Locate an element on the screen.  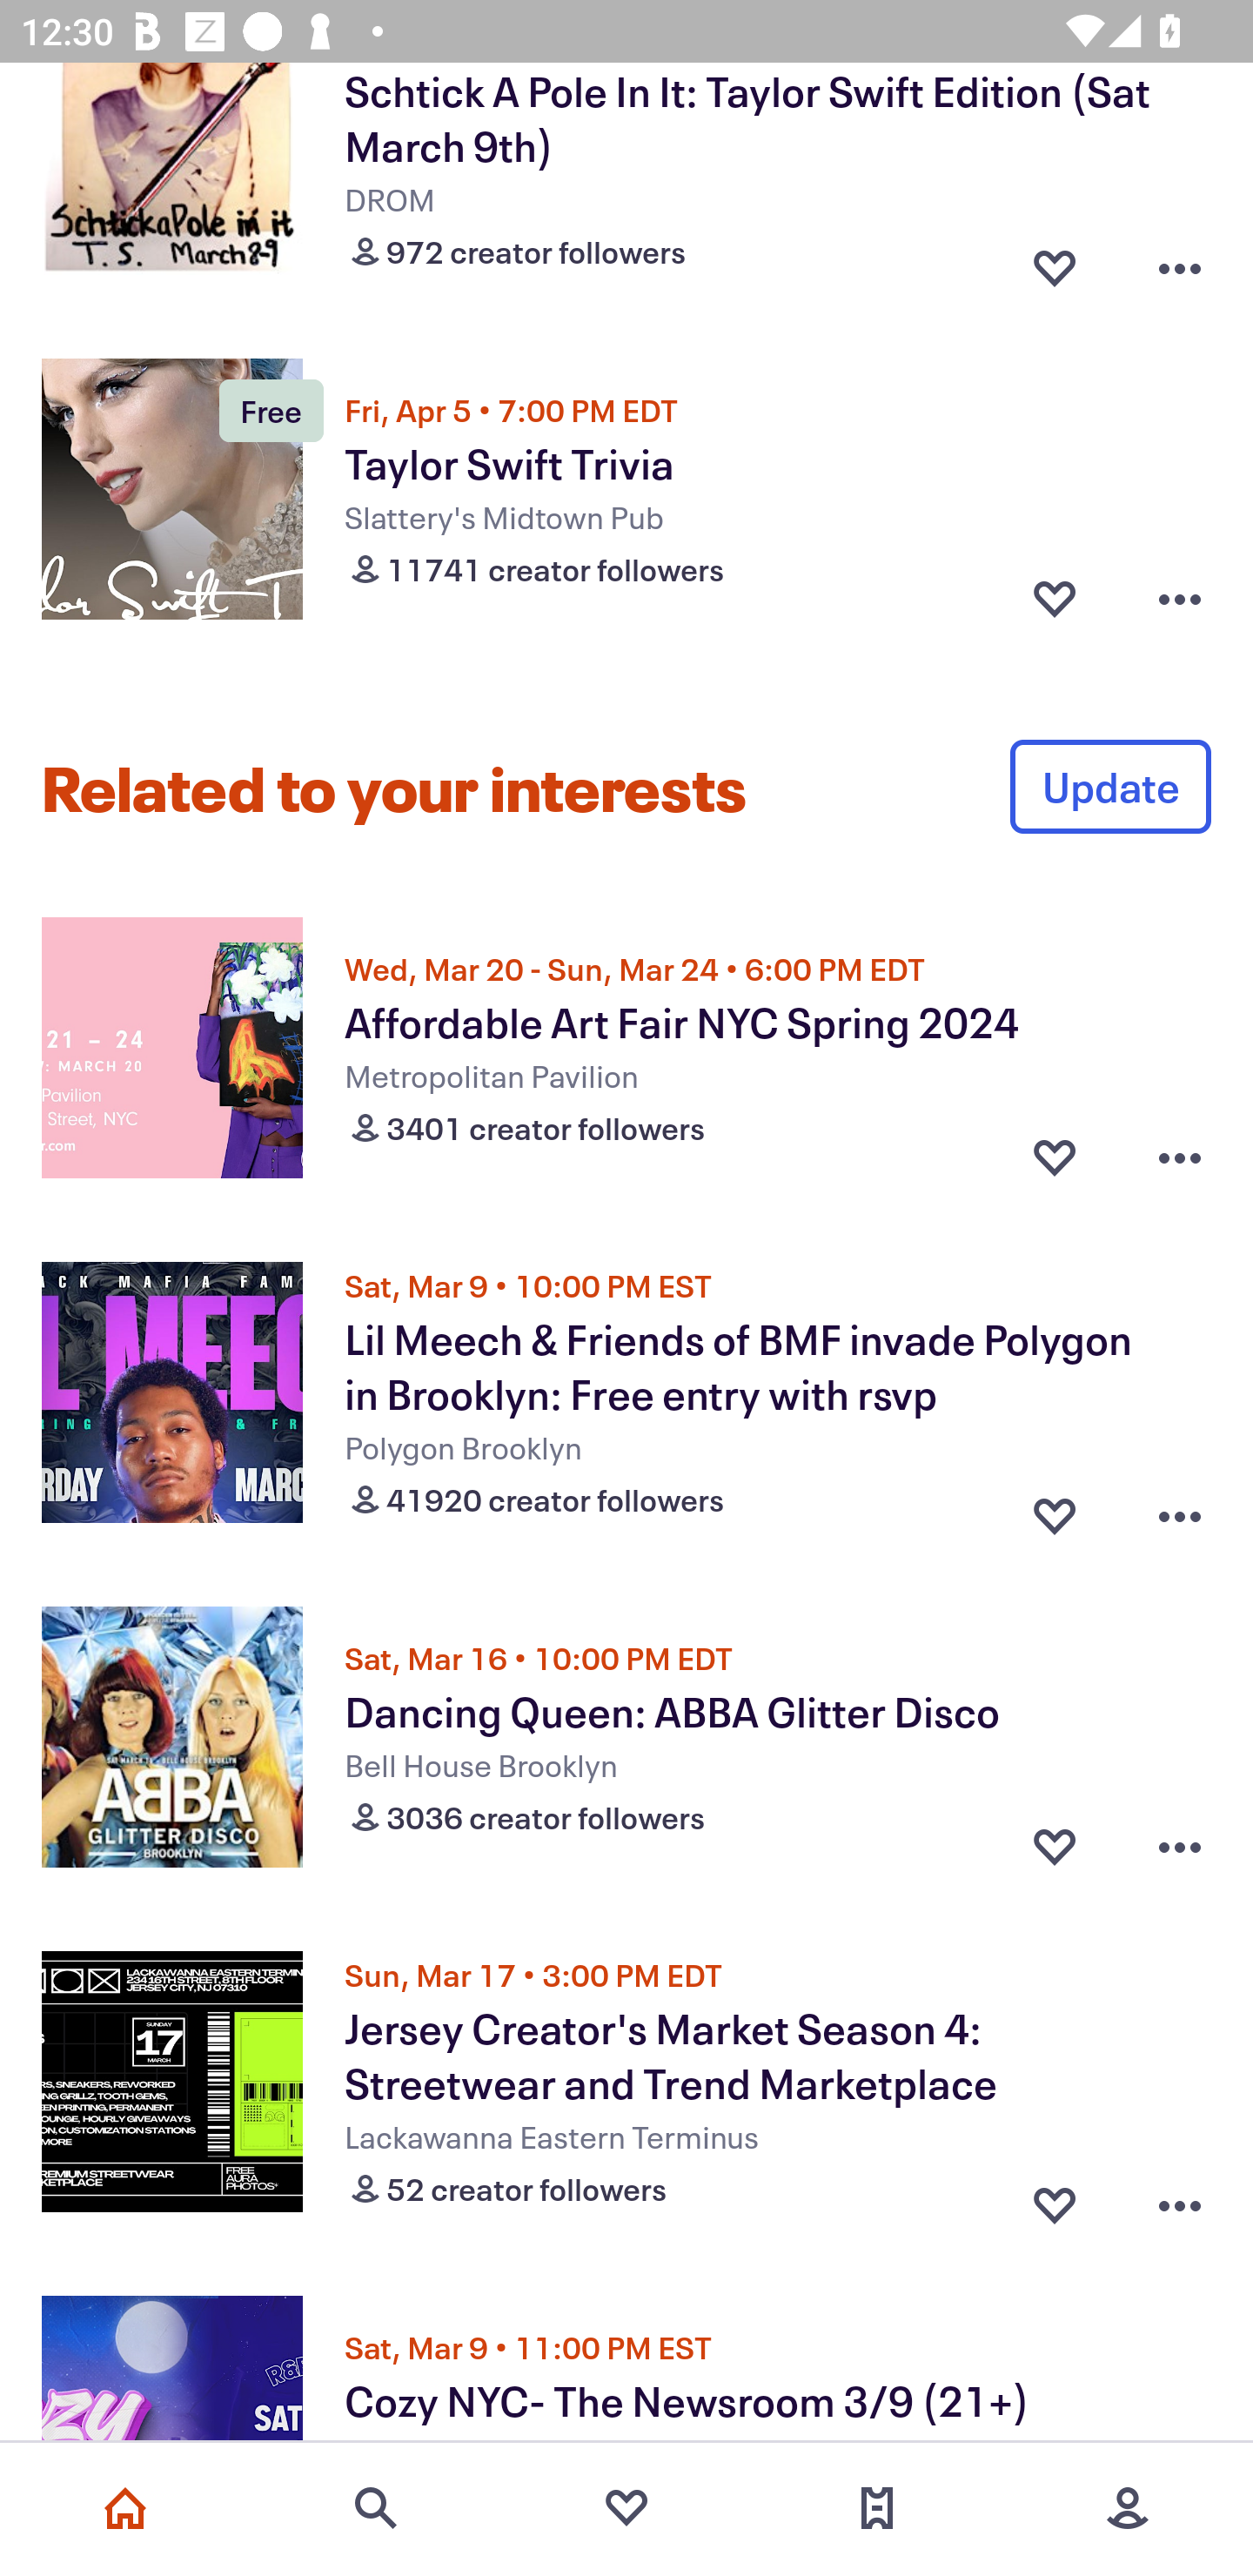
Home is located at coordinates (125, 2508).